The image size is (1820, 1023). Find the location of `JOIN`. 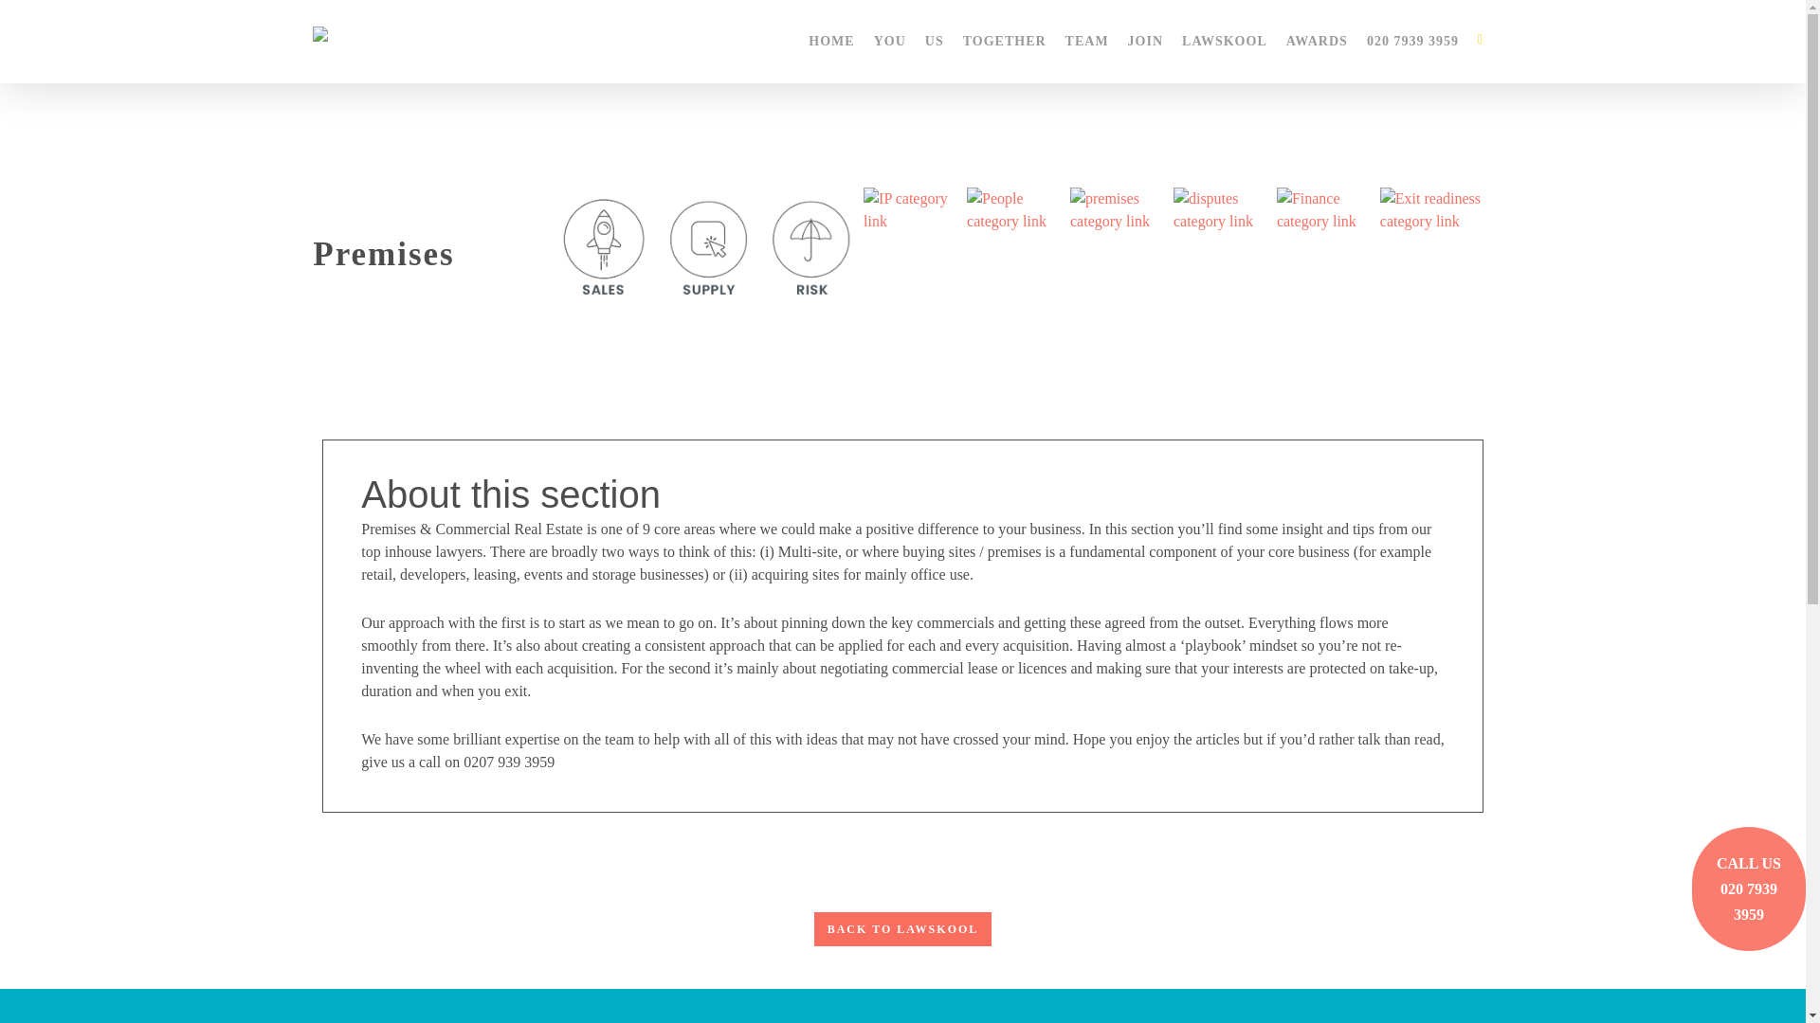

JOIN is located at coordinates (1145, 41).